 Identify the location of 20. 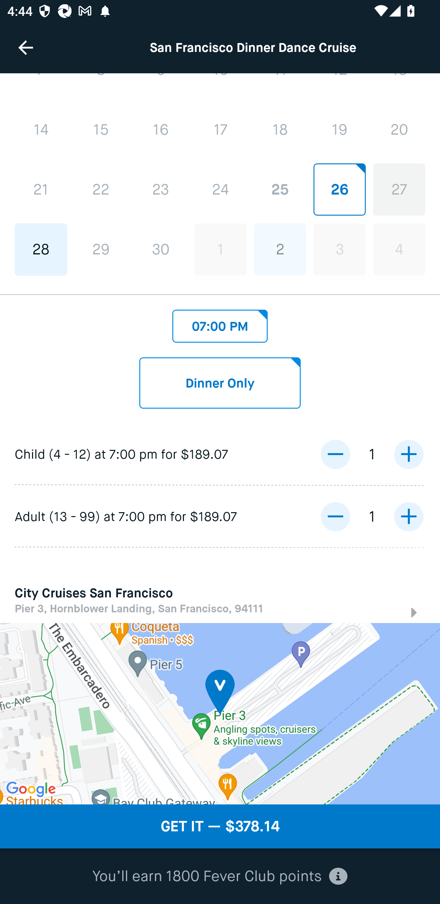
(399, 129).